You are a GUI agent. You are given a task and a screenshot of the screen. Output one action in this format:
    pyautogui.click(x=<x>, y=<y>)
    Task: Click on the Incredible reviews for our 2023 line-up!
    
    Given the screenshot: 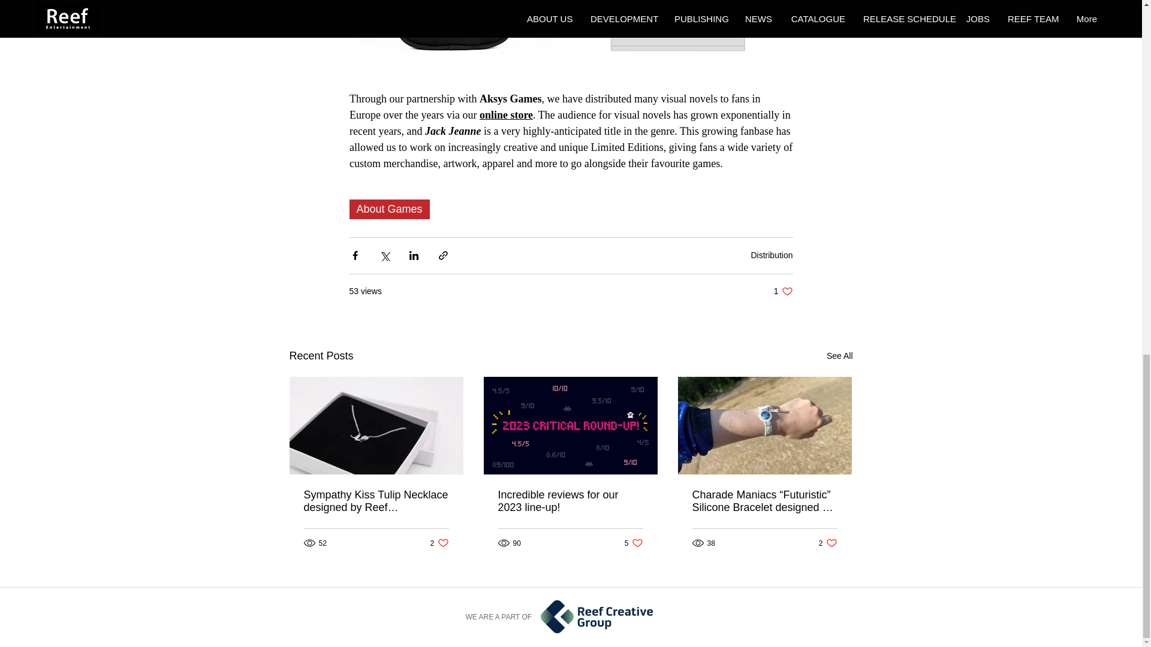 What is the action you would take?
    pyautogui.click(x=570, y=501)
    